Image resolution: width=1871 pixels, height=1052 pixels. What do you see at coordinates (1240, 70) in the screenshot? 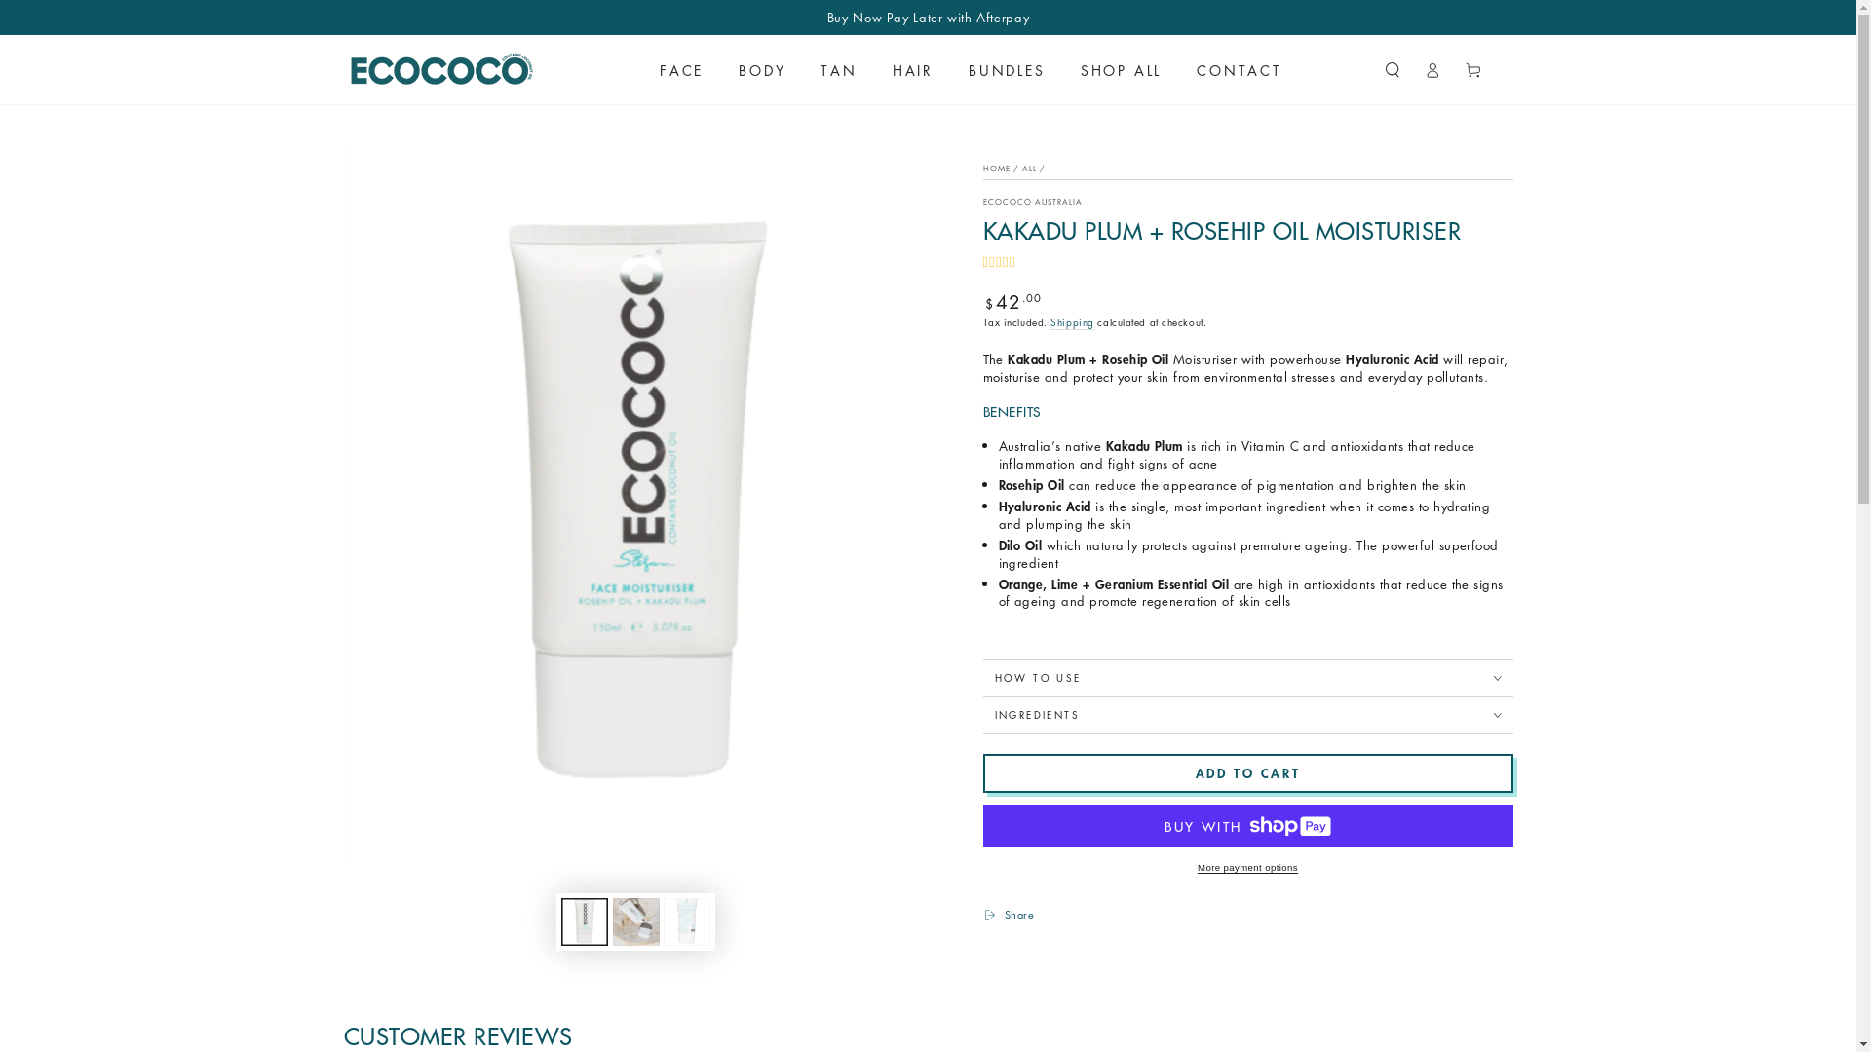
I see `CONTACT` at bounding box center [1240, 70].